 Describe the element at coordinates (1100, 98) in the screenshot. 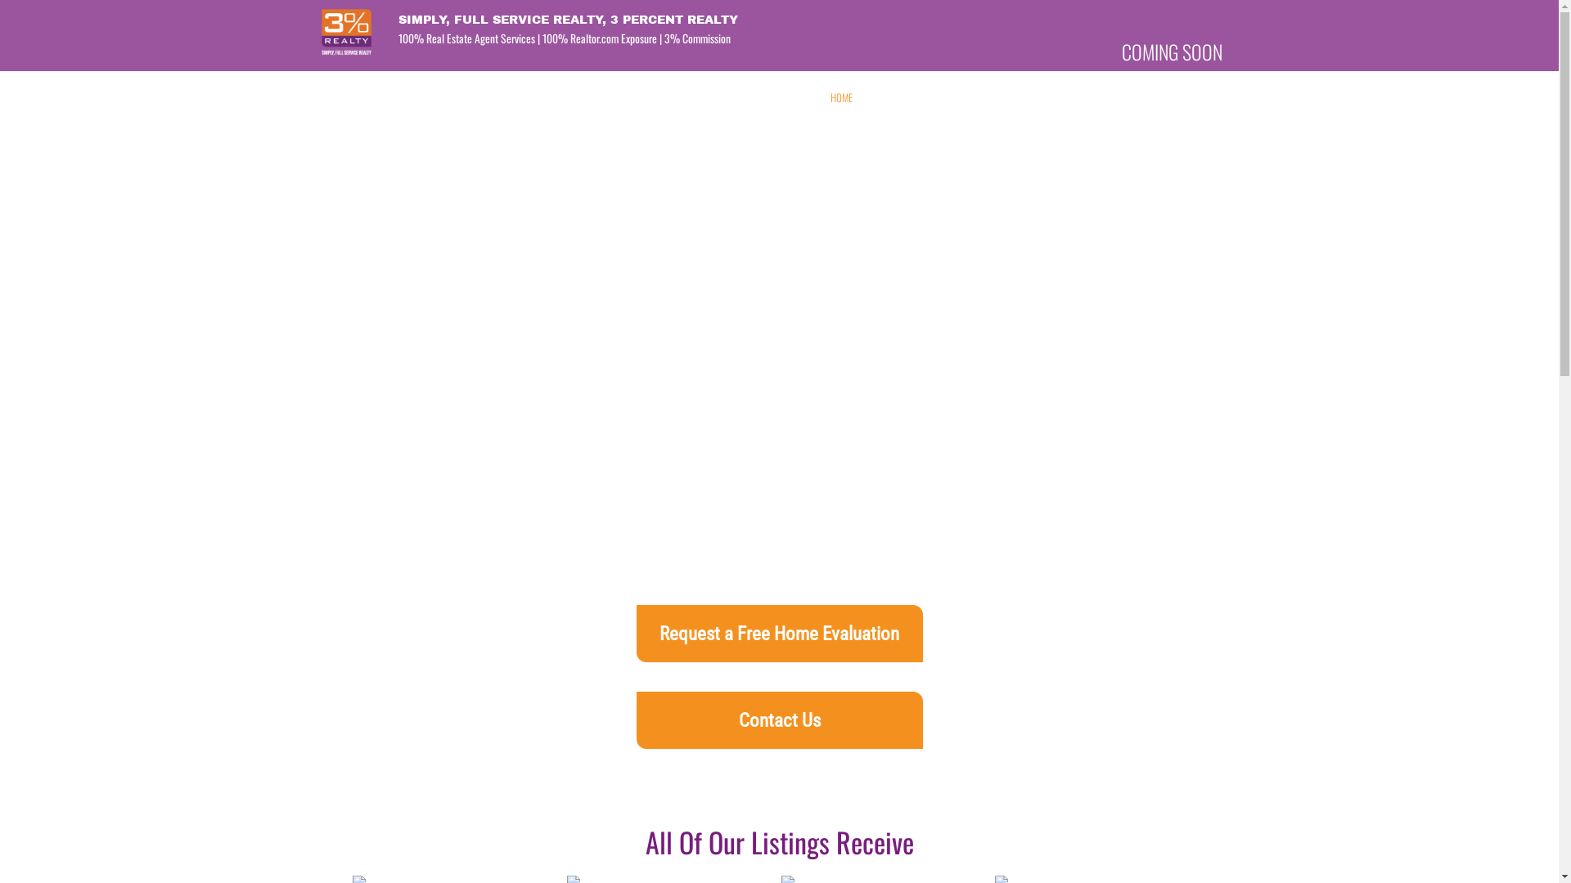

I see `BUYING GUIDE` at that location.